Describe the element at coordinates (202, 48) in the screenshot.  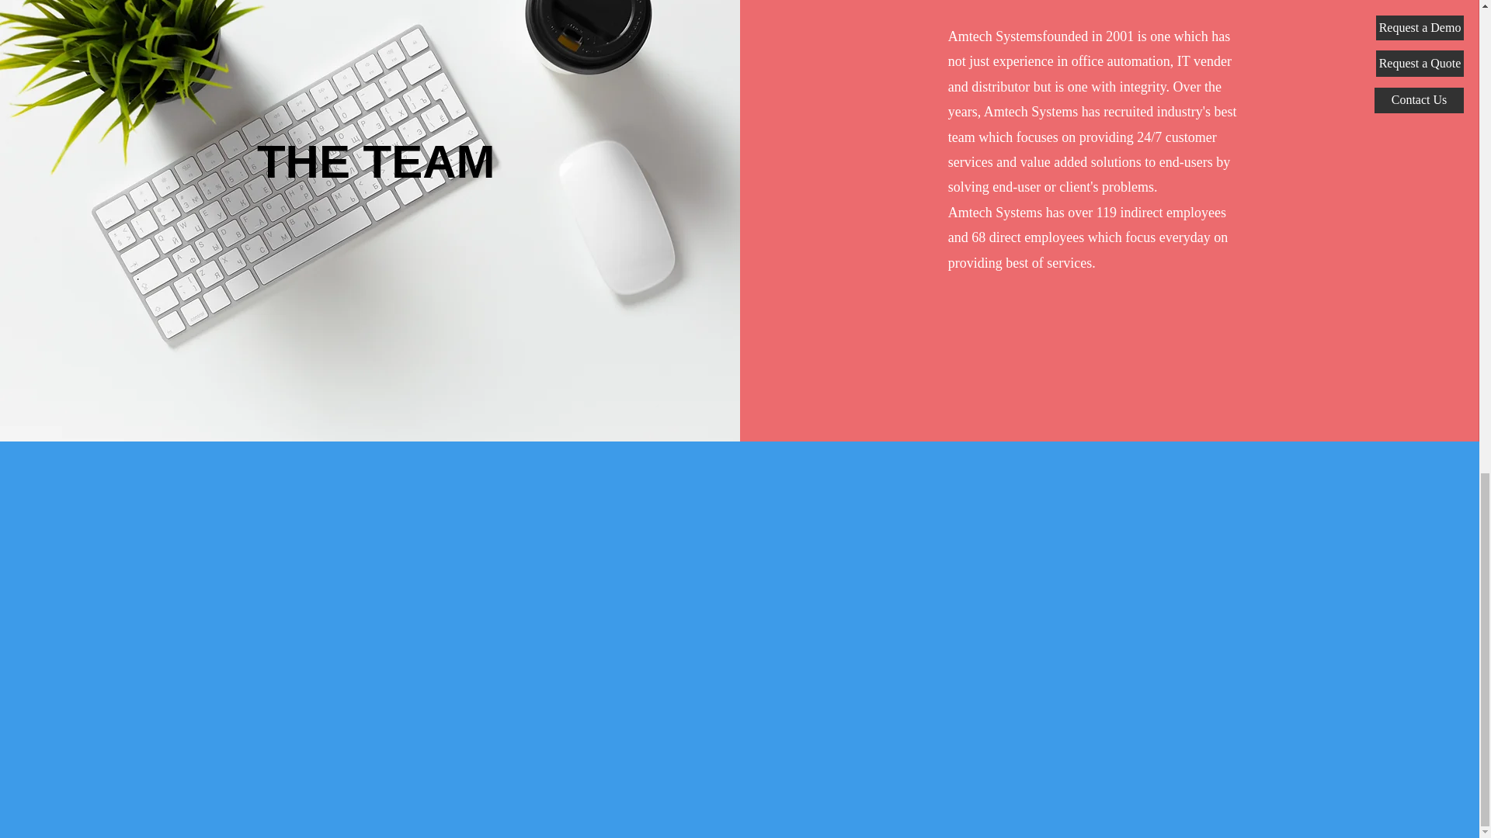
I see `Pinset Tag` at that location.